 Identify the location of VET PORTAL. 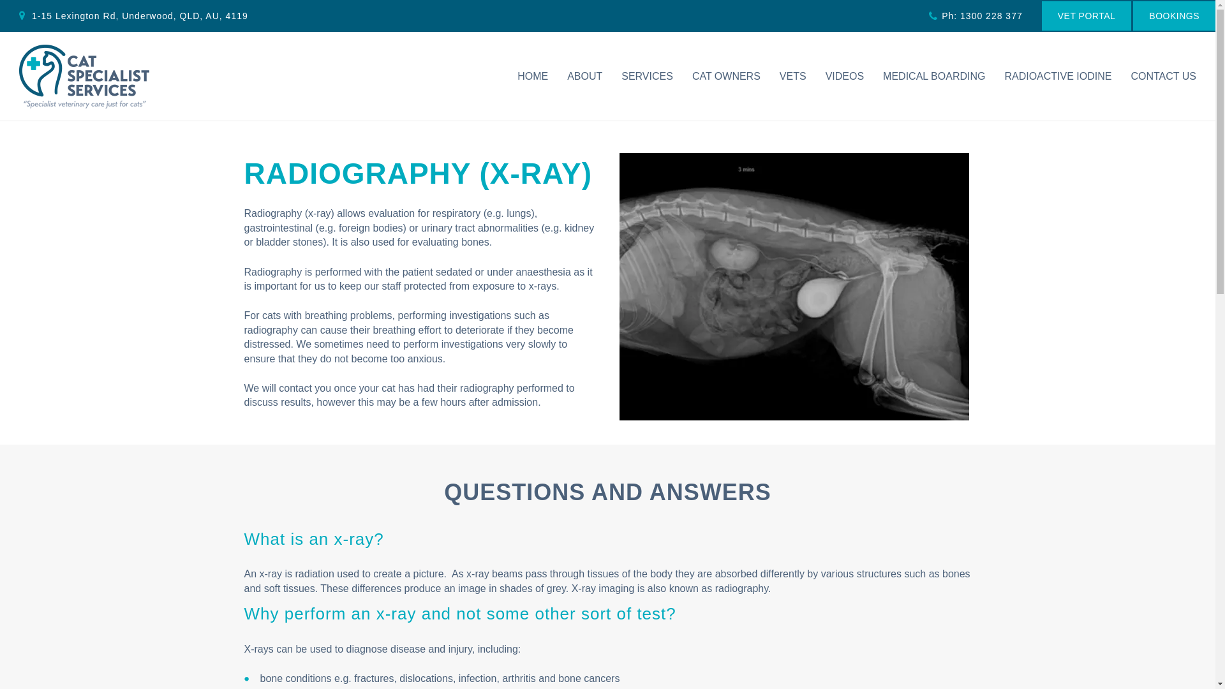
(1087, 15).